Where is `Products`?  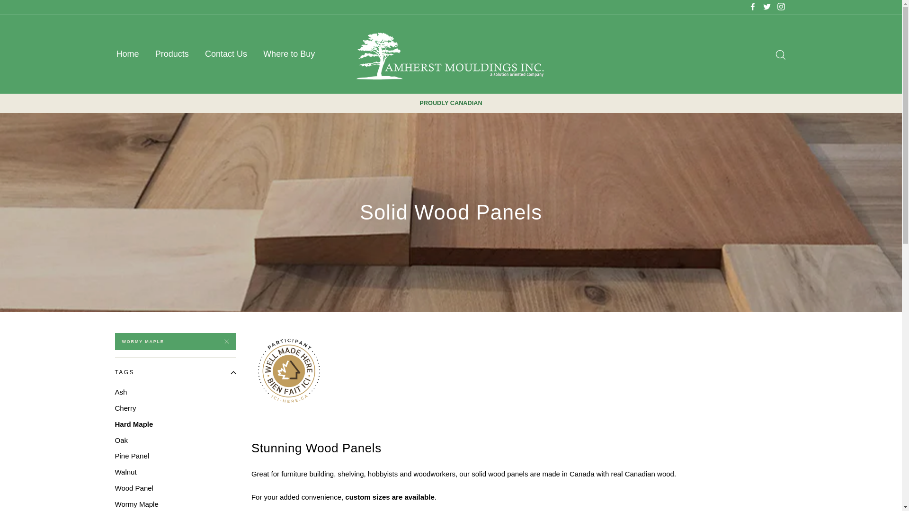
Products is located at coordinates (172, 54).